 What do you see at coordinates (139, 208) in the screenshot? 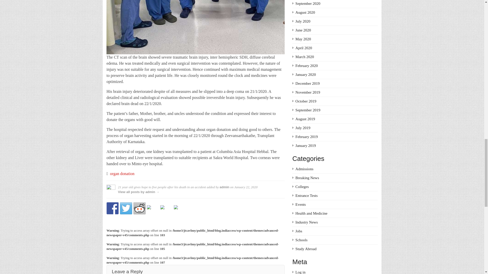
I see `Share on Reddit` at bounding box center [139, 208].